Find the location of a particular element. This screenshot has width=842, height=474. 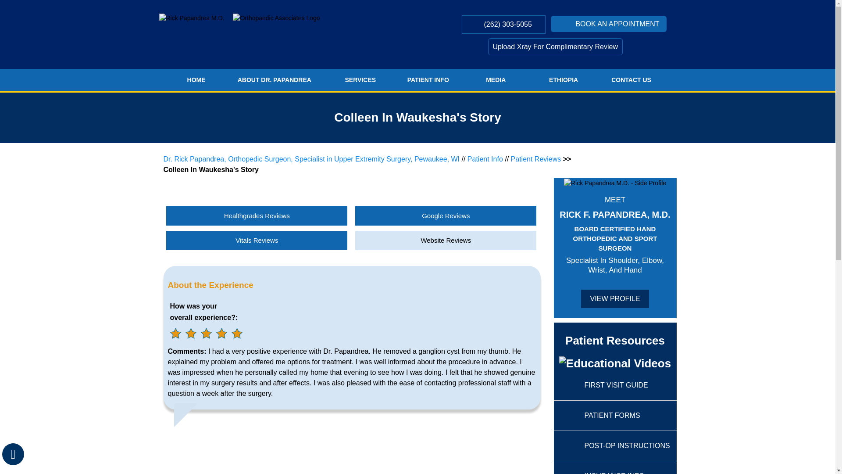

MEDIA is located at coordinates (496, 80).